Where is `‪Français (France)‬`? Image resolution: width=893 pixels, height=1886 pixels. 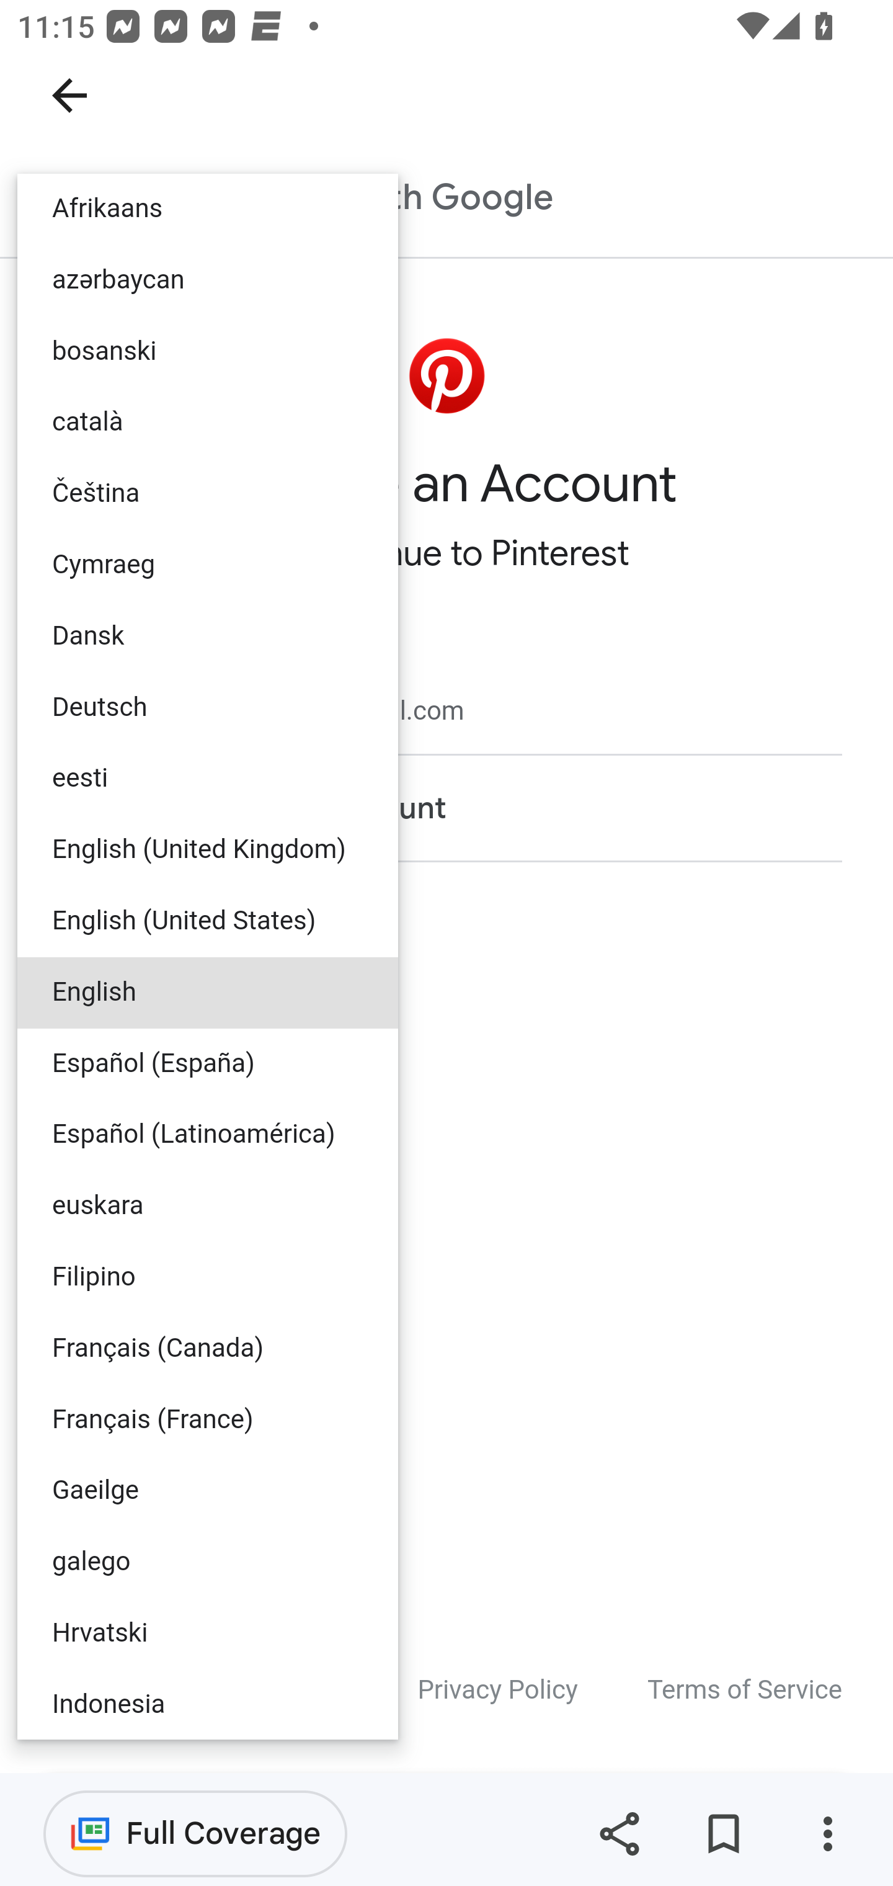
‪Français (France)‬ is located at coordinates (208, 1419).